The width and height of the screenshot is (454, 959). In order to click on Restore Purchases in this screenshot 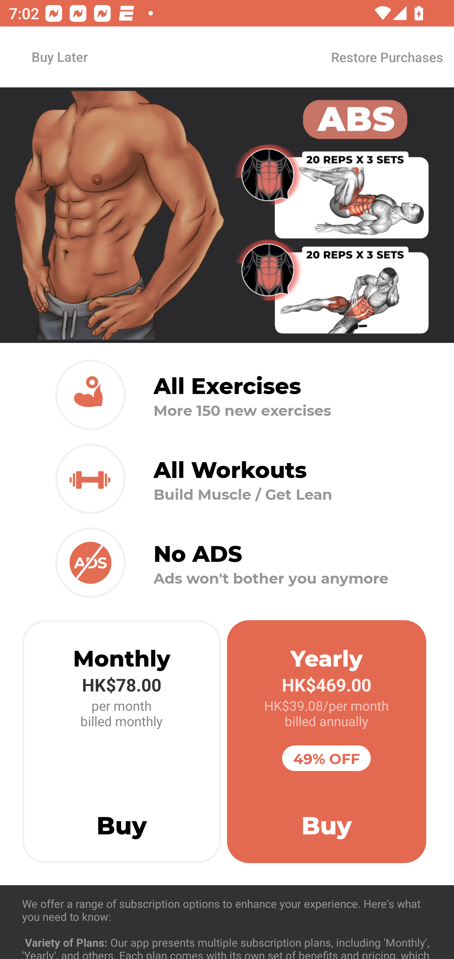, I will do `click(387, 57)`.